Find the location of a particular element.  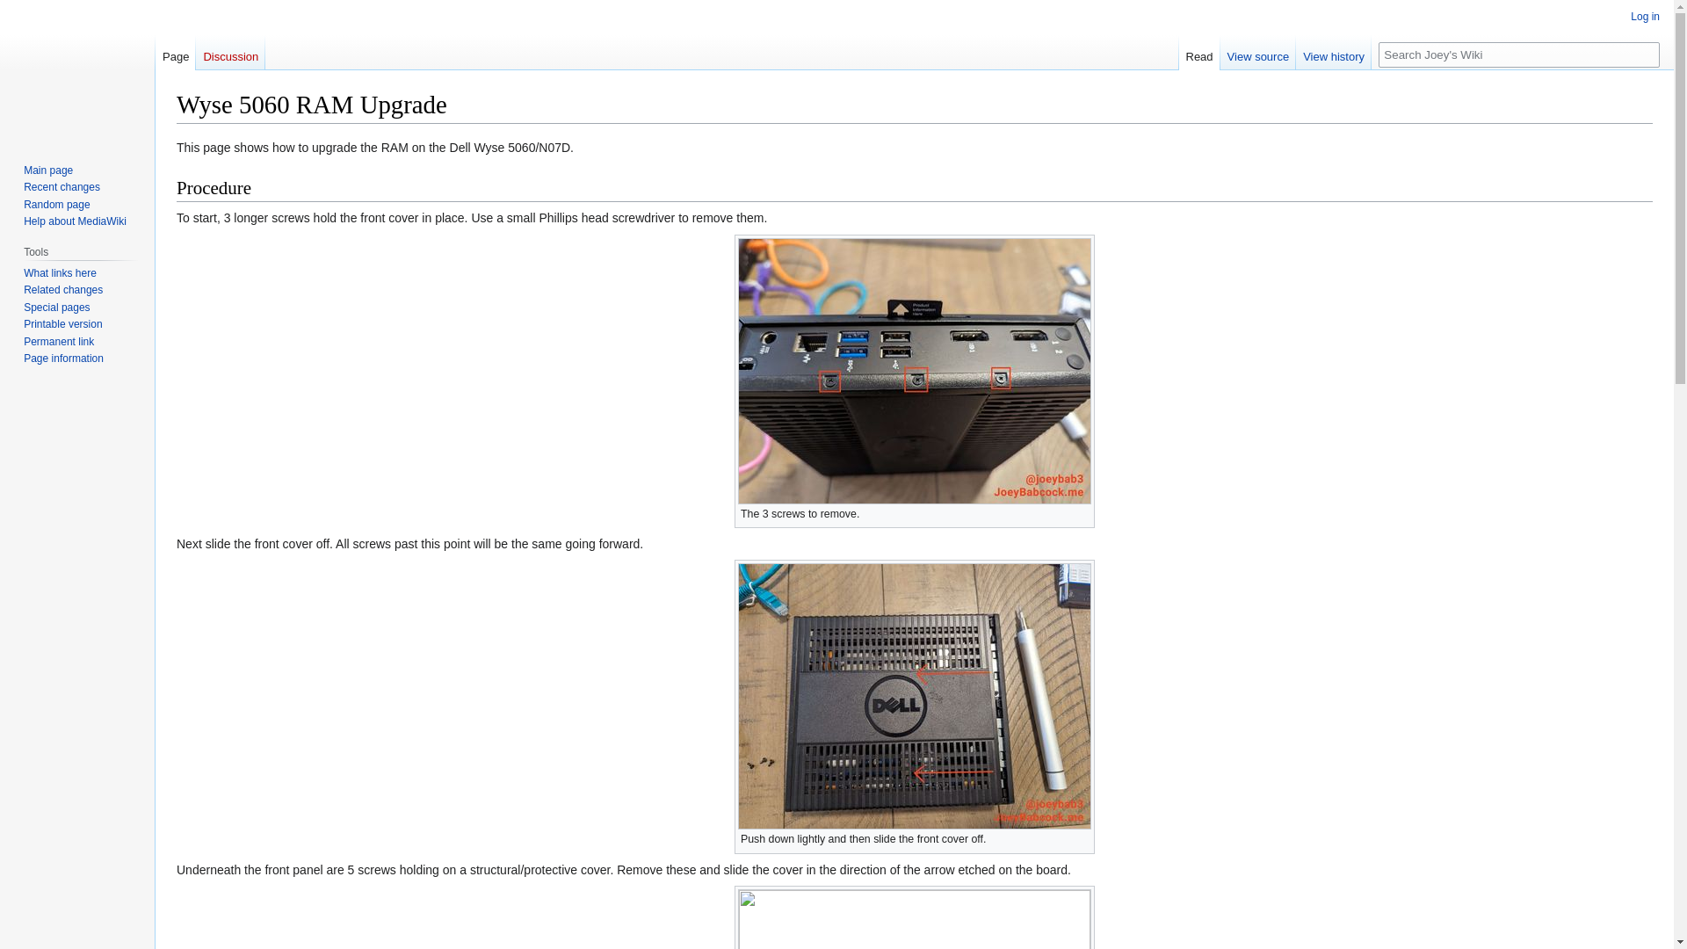

Go is located at coordinates (1647, 54).